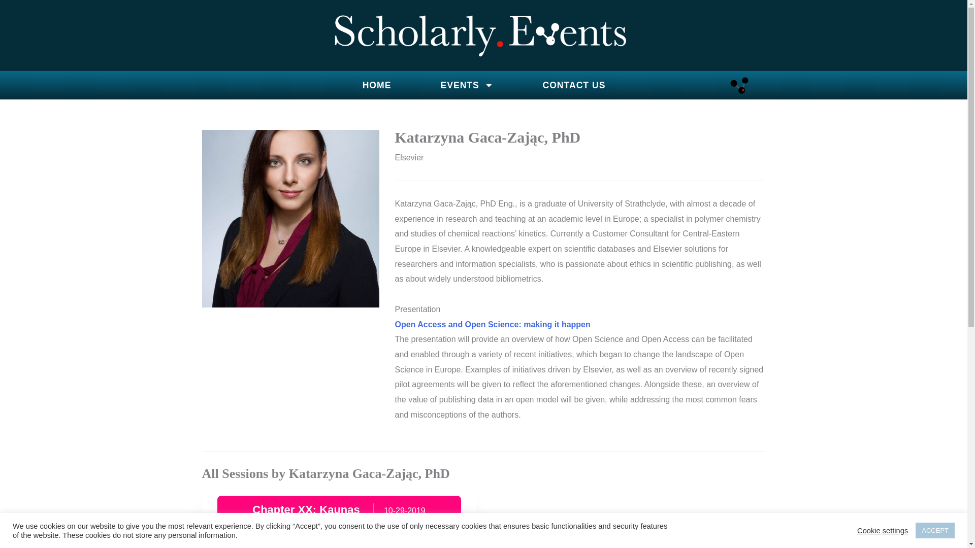 The height and width of the screenshot is (548, 975). What do you see at coordinates (467, 85) in the screenshot?
I see `EVENTS` at bounding box center [467, 85].